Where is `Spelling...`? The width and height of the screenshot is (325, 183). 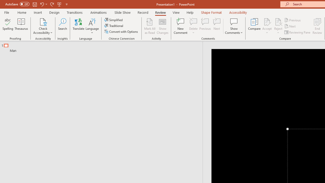
Spelling... is located at coordinates (8, 26).